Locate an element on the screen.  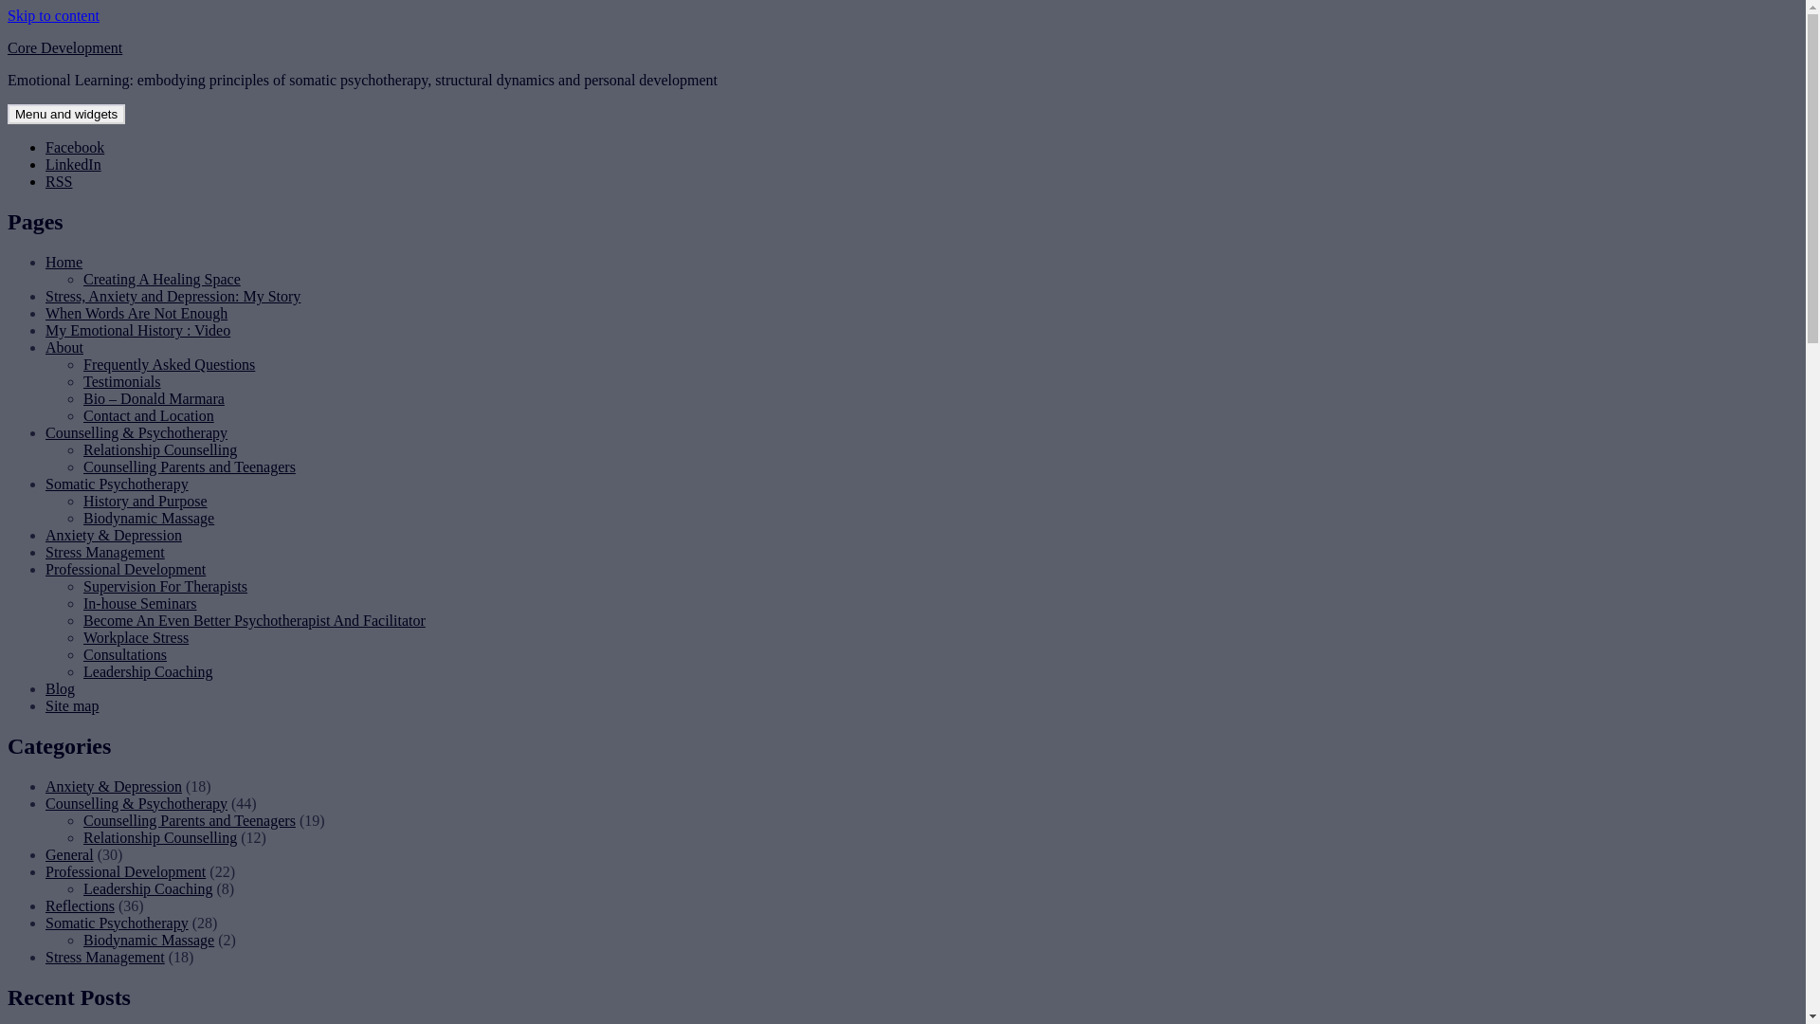
When Words Are Not Enough is located at coordinates (136, 313).